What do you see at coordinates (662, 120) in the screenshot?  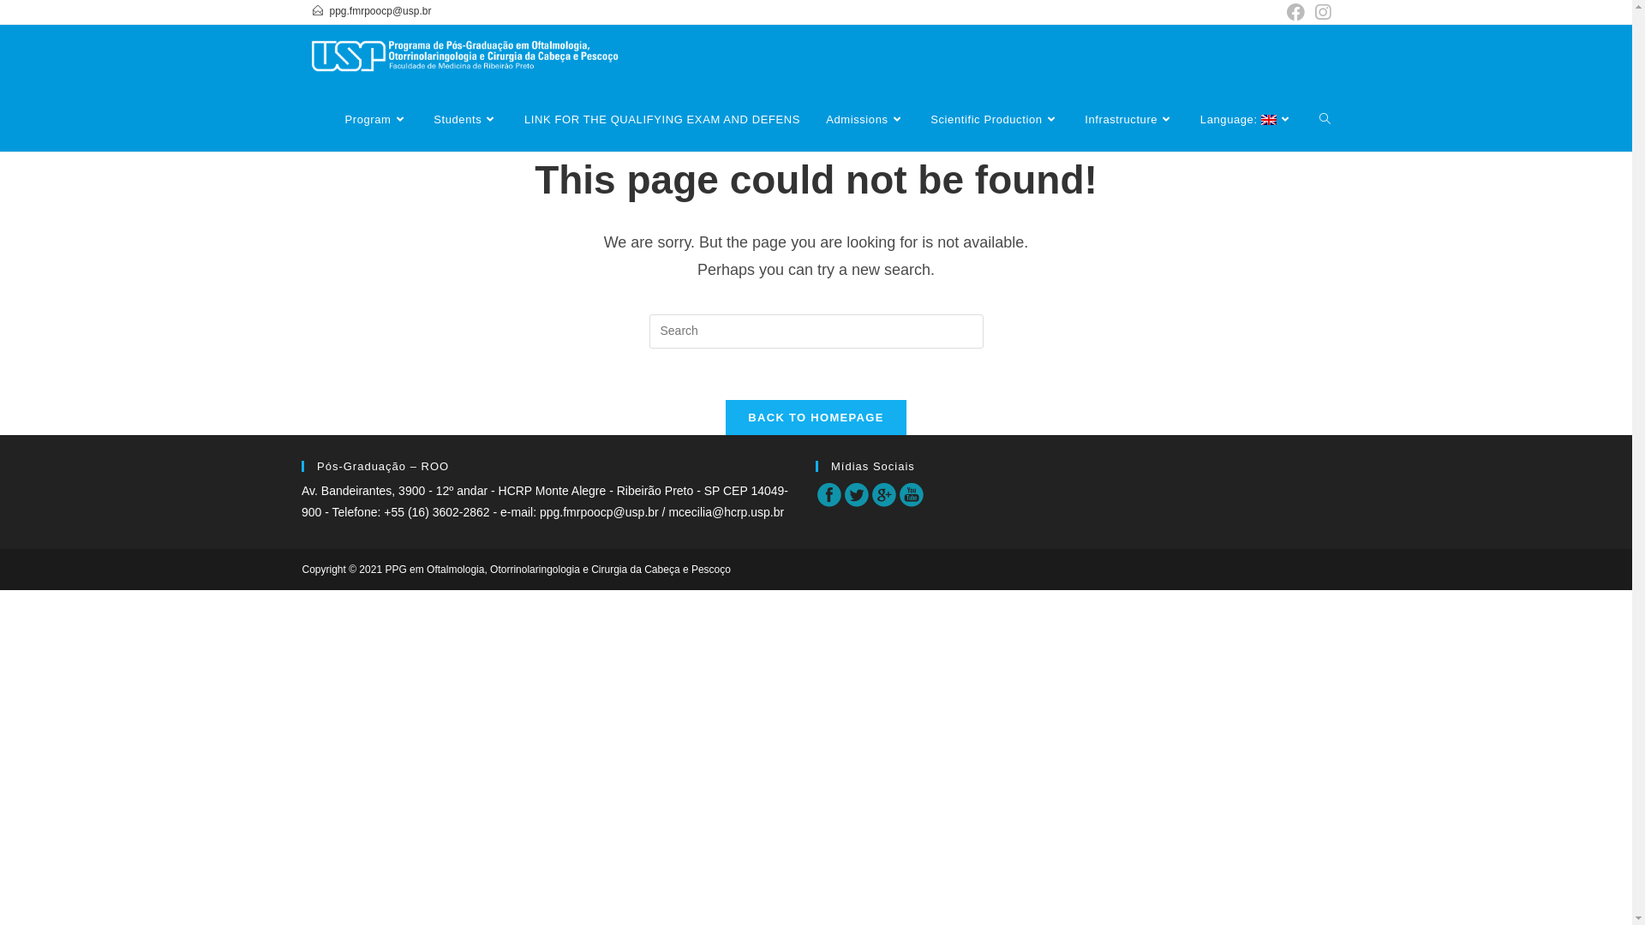 I see `LINK FOR THE QUALIFYING EXAM AND DEFENS` at bounding box center [662, 120].